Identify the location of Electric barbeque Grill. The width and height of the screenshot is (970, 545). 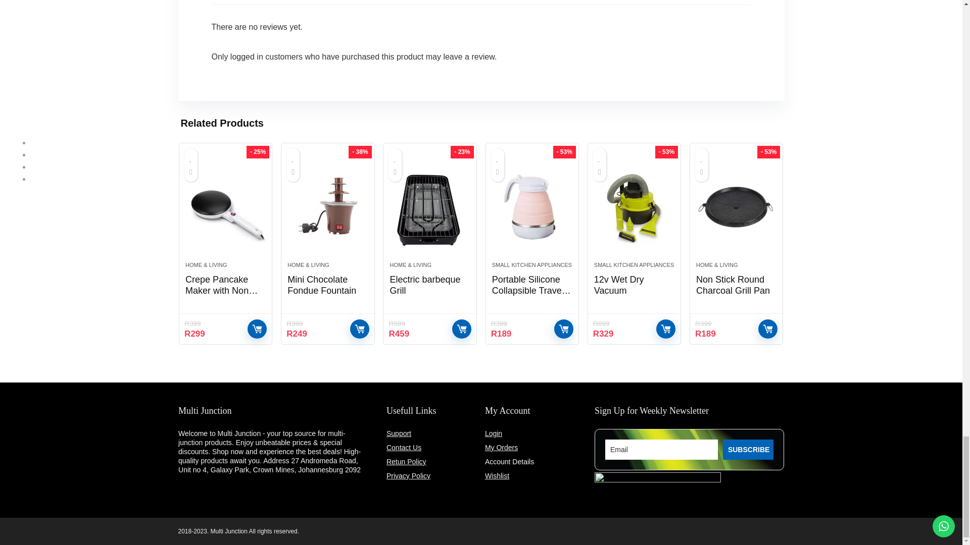
(429, 207).